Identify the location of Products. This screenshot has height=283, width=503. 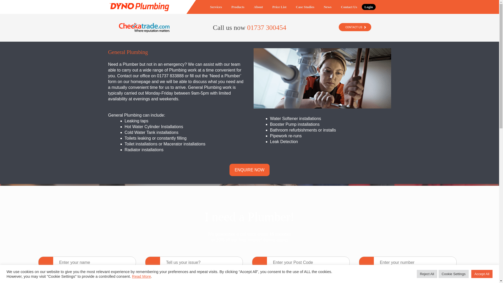
(238, 7).